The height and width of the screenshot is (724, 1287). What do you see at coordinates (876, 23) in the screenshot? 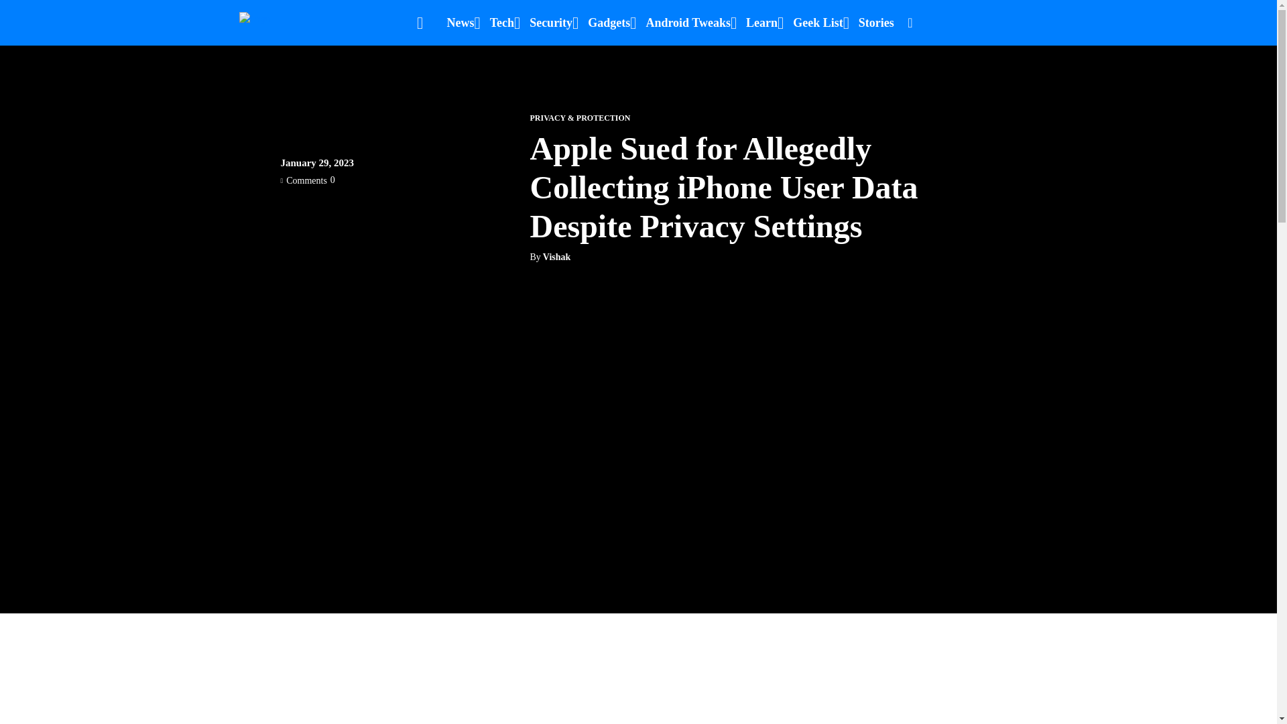
I see `Stories` at bounding box center [876, 23].